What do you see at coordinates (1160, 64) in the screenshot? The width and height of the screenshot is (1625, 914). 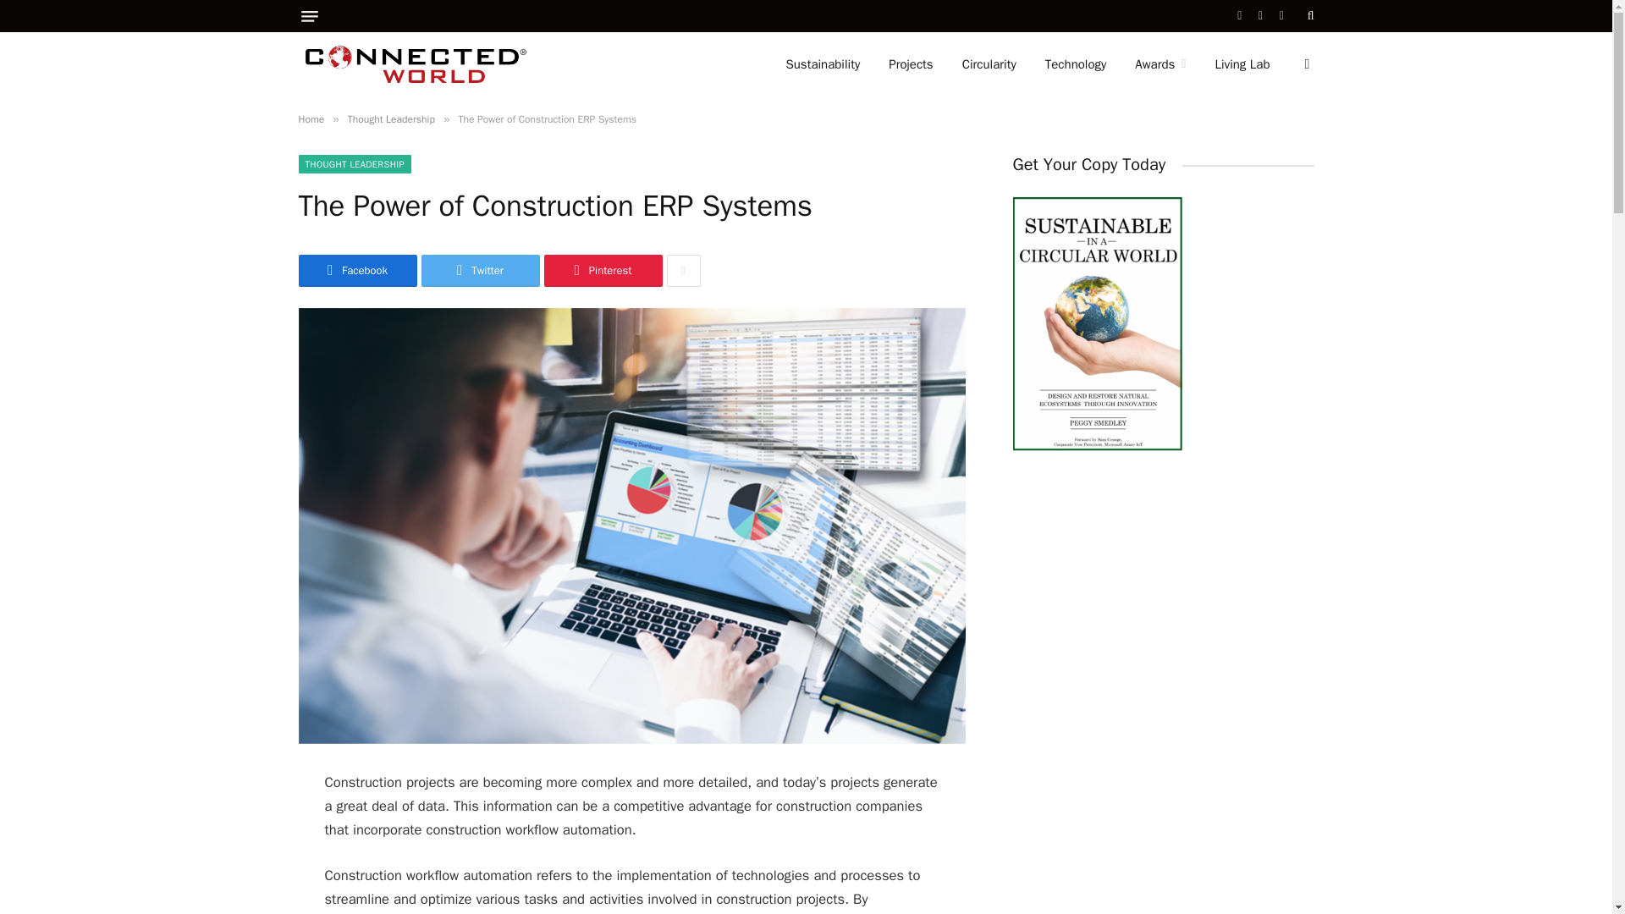 I see `Awards` at bounding box center [1160, 64].